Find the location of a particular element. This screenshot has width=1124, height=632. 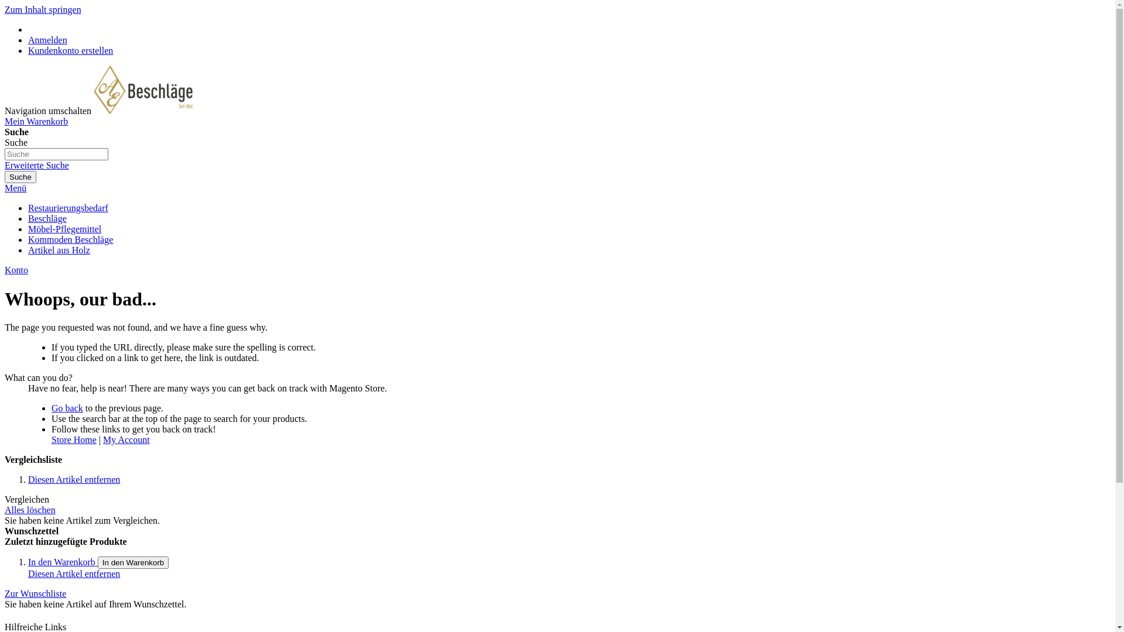

Store Home is located at coordinates (74, 440).